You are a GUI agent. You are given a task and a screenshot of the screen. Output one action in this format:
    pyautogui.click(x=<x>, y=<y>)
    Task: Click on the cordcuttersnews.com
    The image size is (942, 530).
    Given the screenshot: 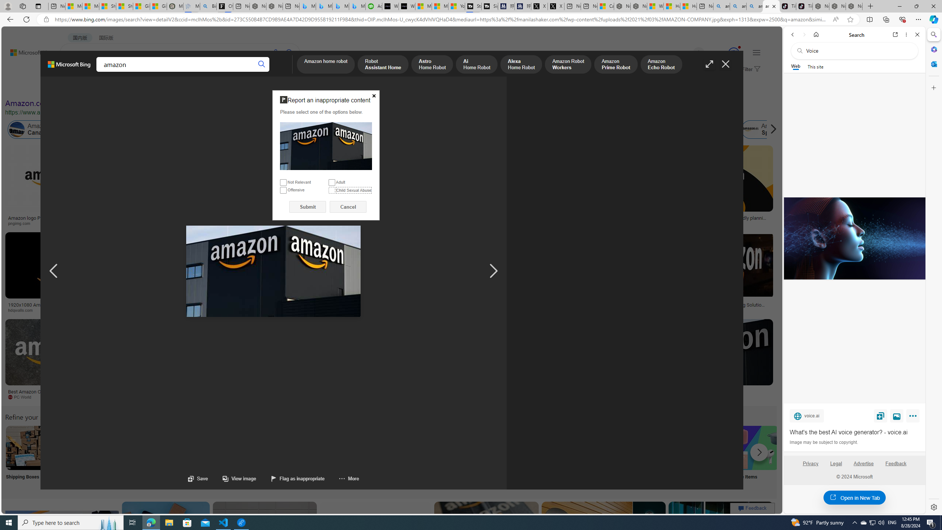 What is the action you would take?
    pyautogui.click(x=556, y=397)
    